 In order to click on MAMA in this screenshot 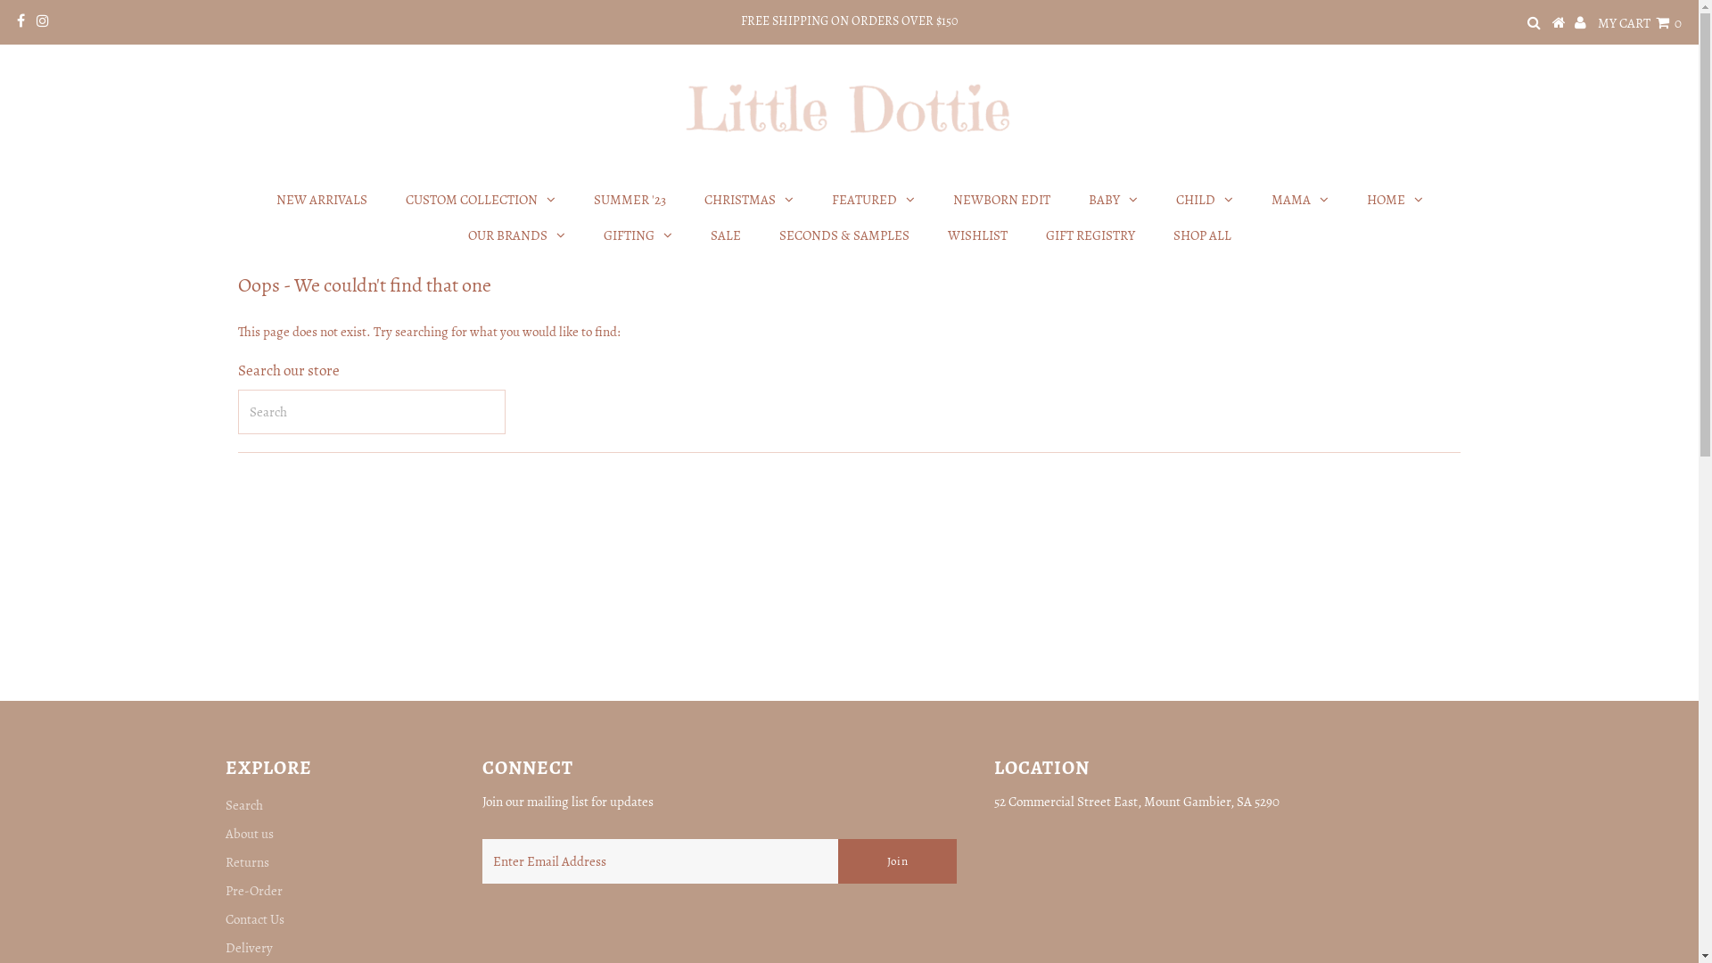, I will do `click(1300, 200)`.